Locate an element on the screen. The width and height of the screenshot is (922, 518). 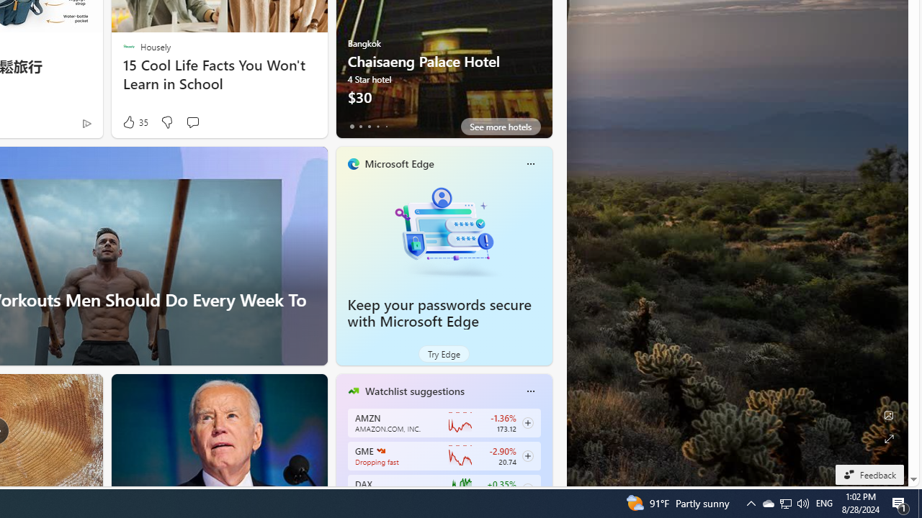
tab-4 is located at coordinates (386, 127).